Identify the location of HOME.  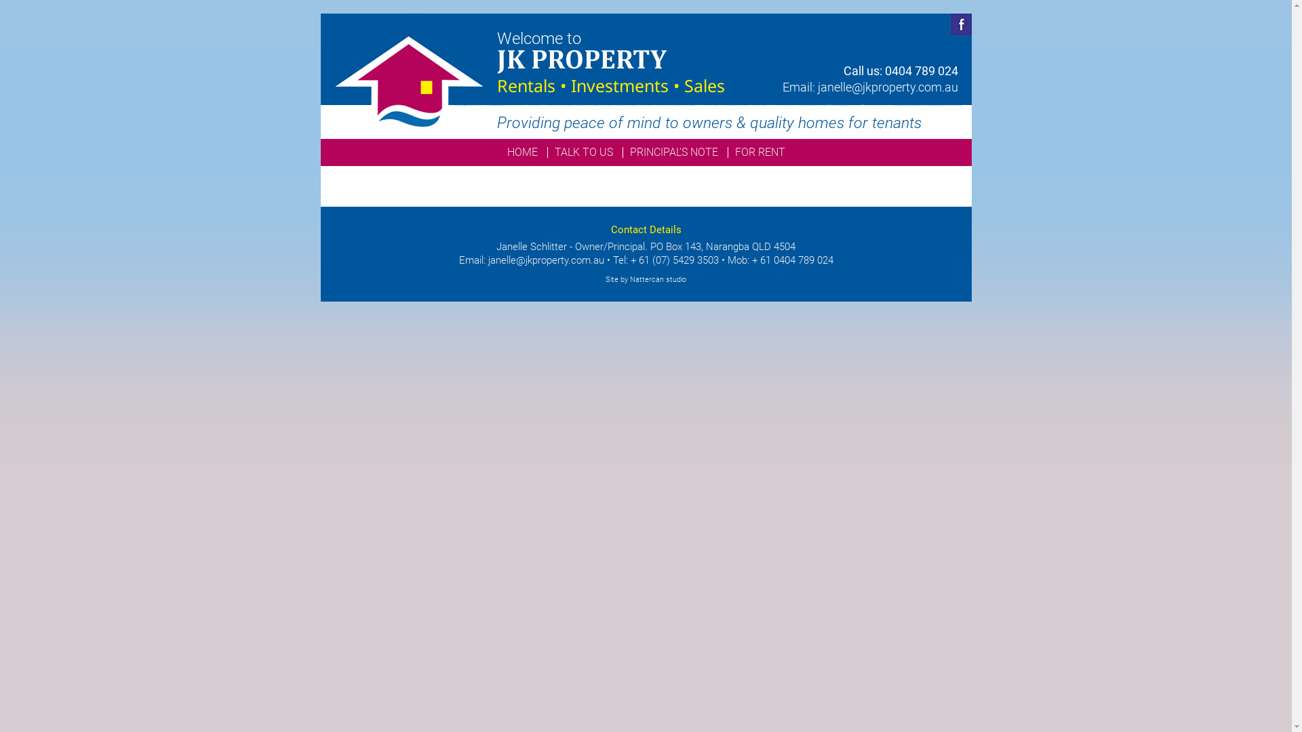
(522, 152).